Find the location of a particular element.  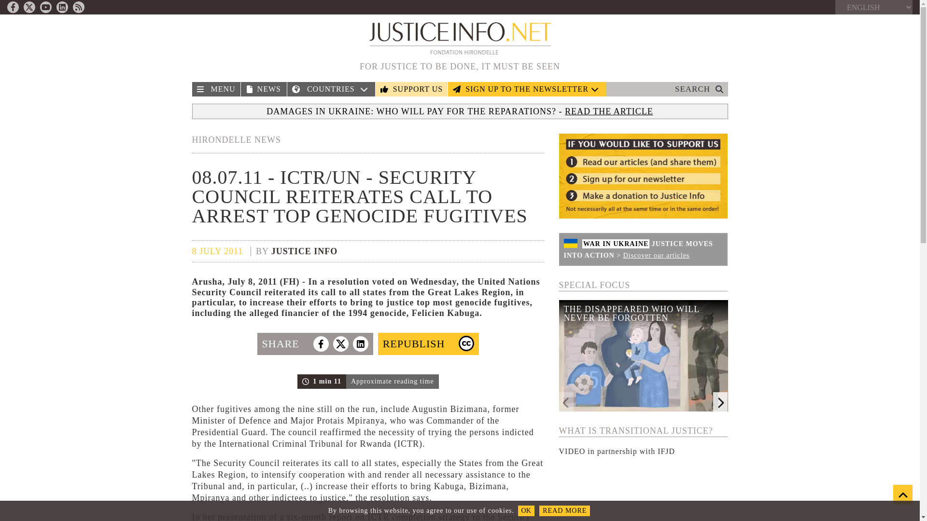

Facebook is located at coordinates (13, 7).